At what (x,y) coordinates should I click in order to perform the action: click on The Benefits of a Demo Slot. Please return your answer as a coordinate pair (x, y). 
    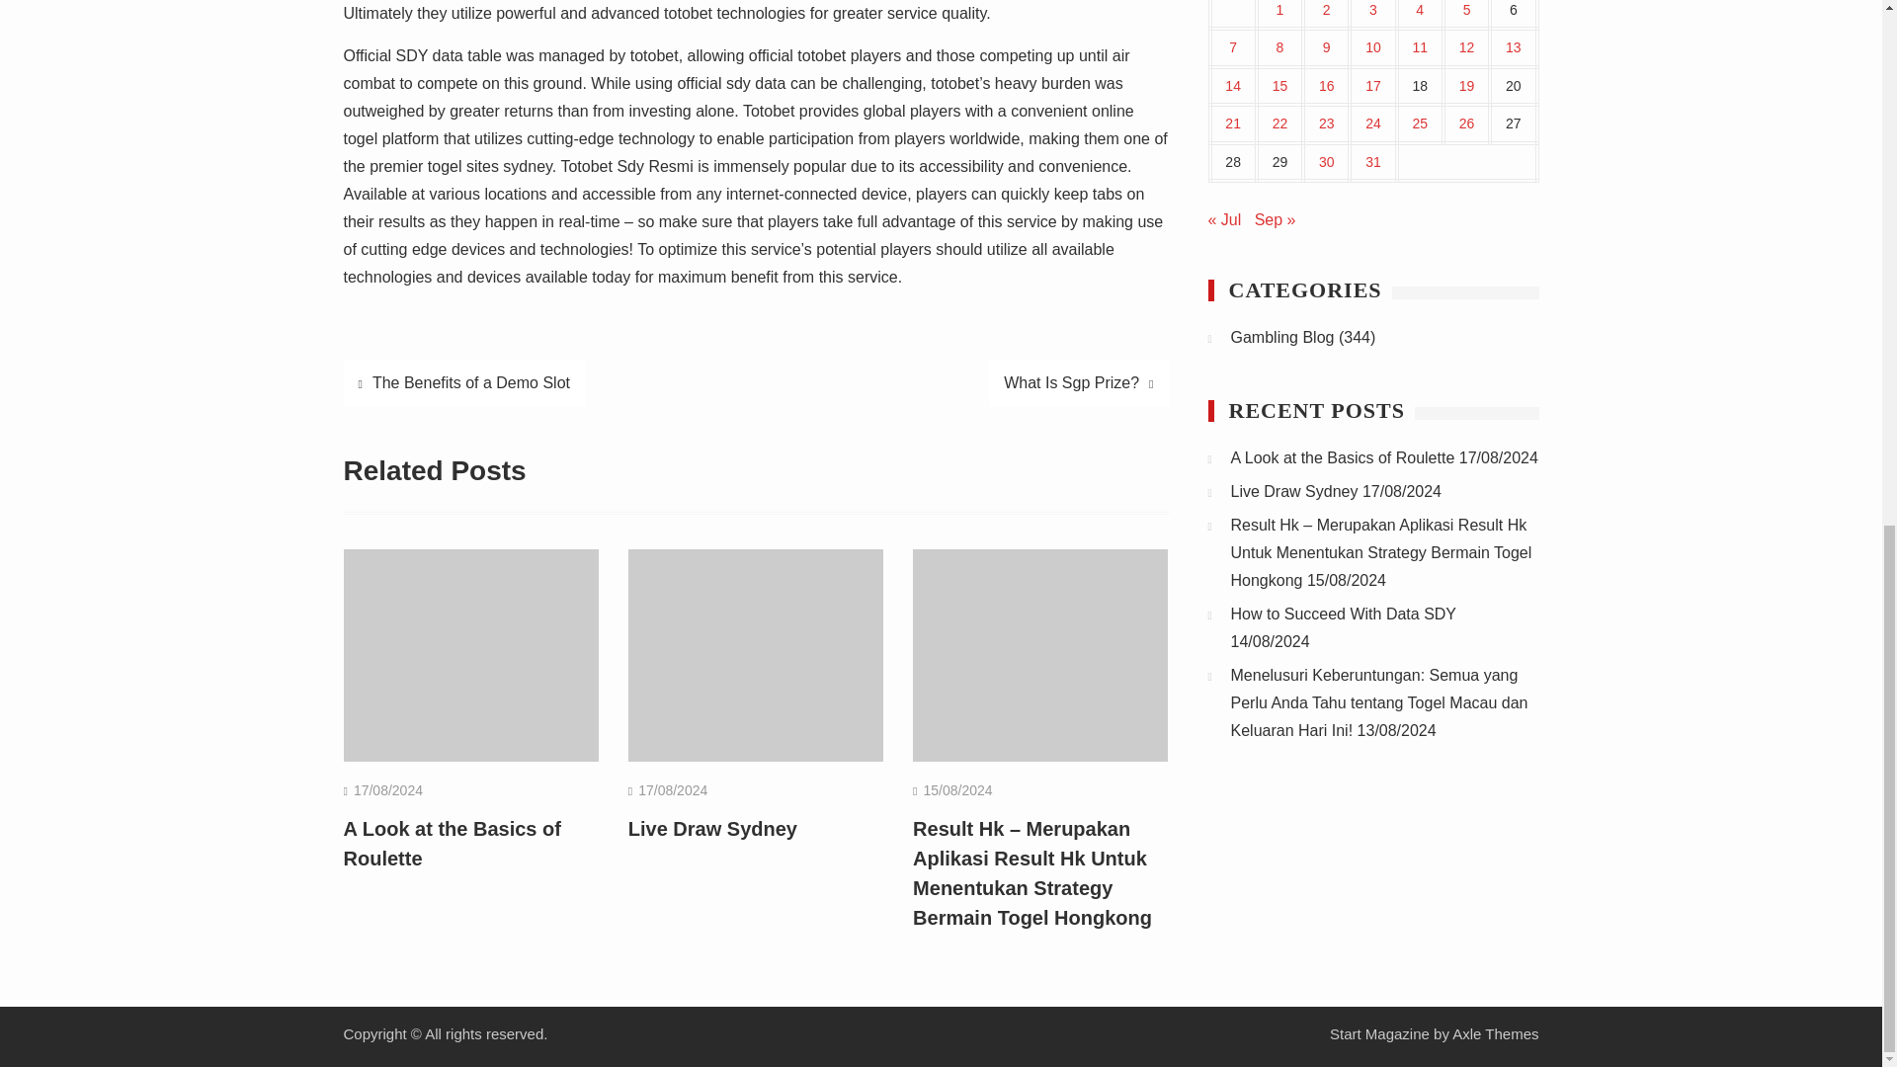
    Looking at the image, I should click on (464, 382).